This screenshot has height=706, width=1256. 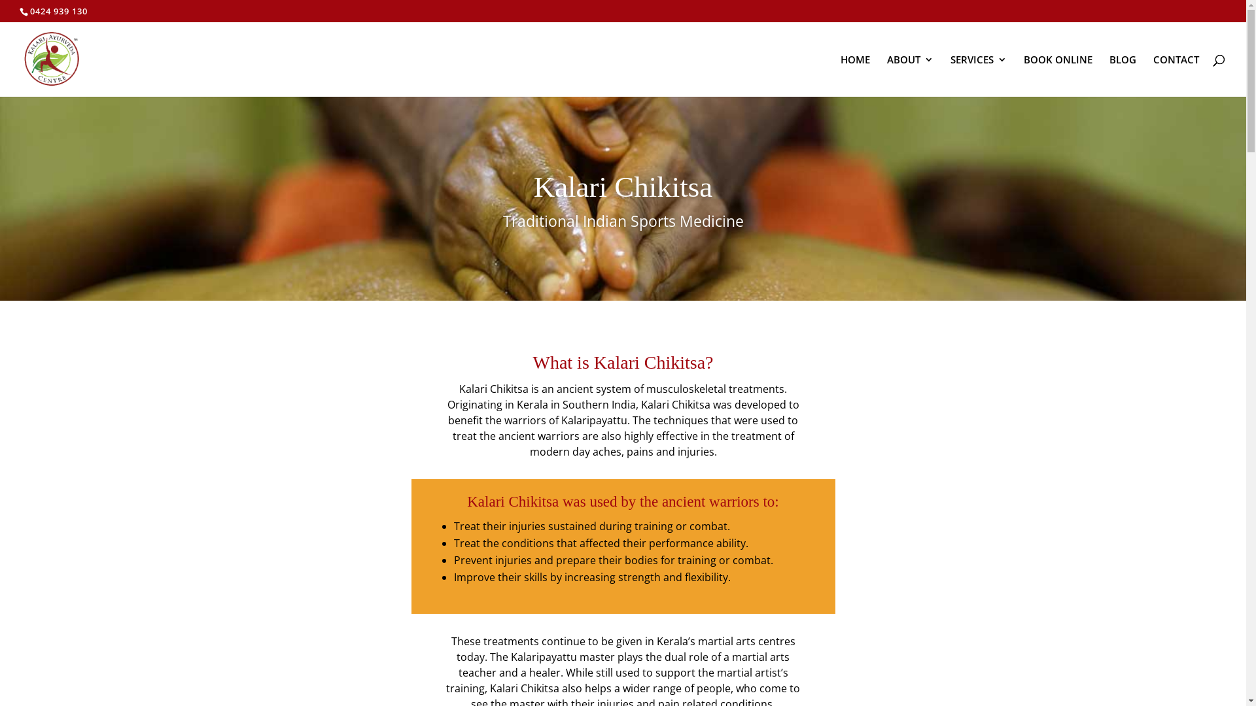 What do you see at coordinates (1123, 76) in the screenshot?
I see `BLOG` at bounding box center [1123, 76].